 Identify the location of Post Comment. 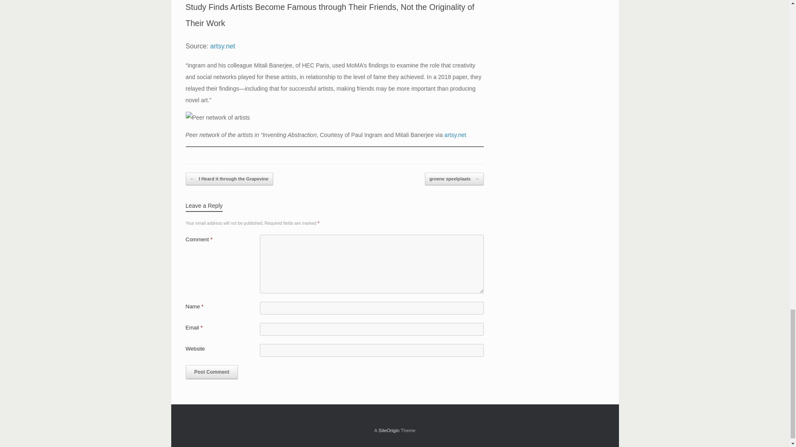
(211, 372).